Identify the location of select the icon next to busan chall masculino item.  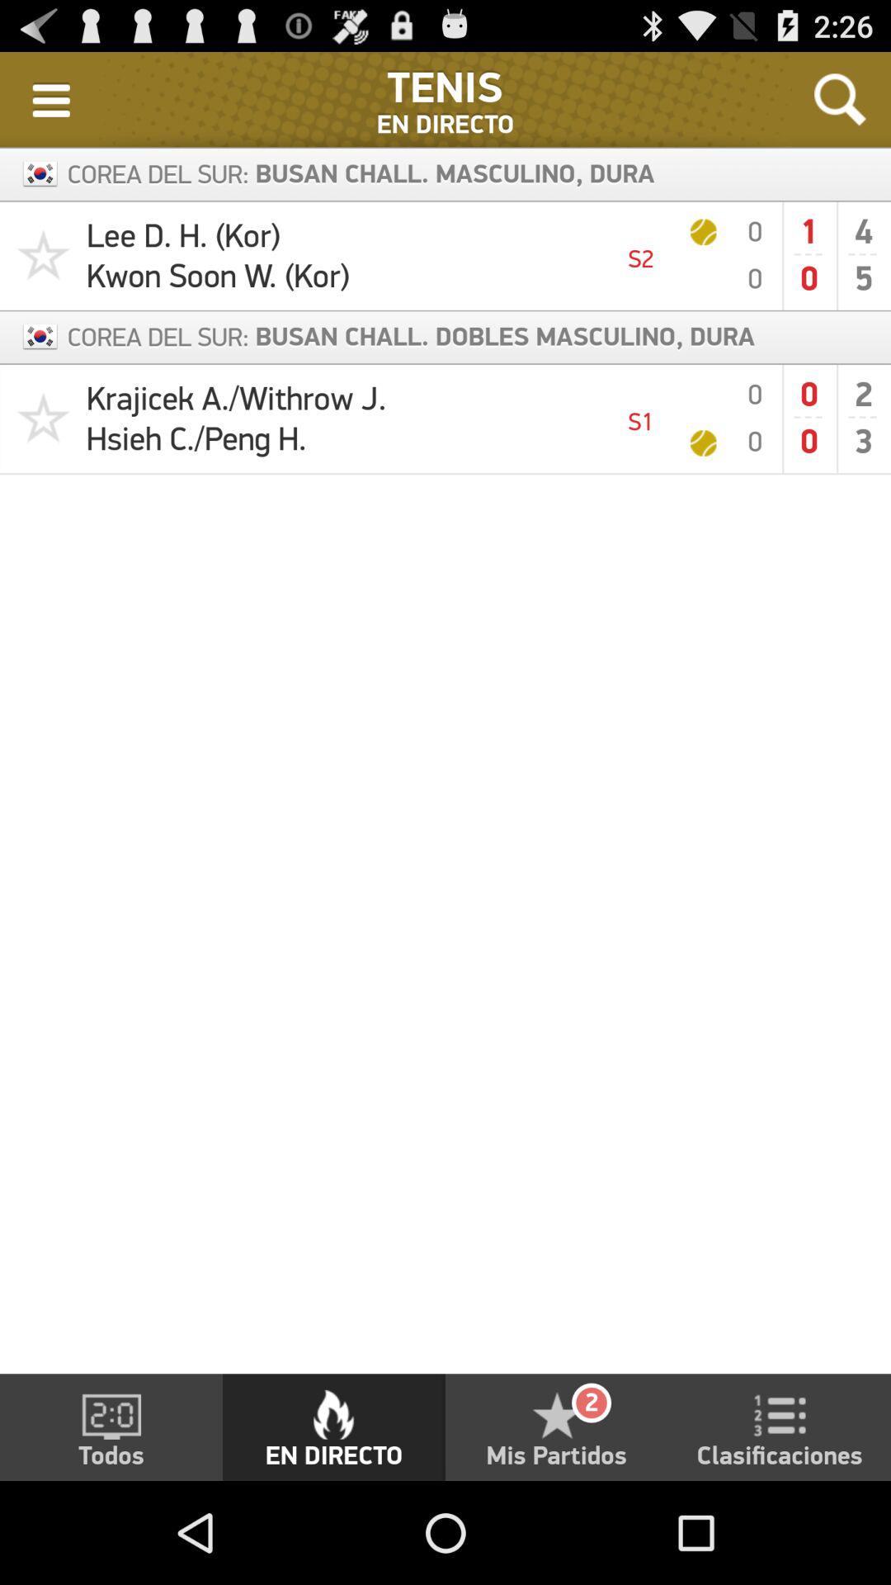
(840, 99).